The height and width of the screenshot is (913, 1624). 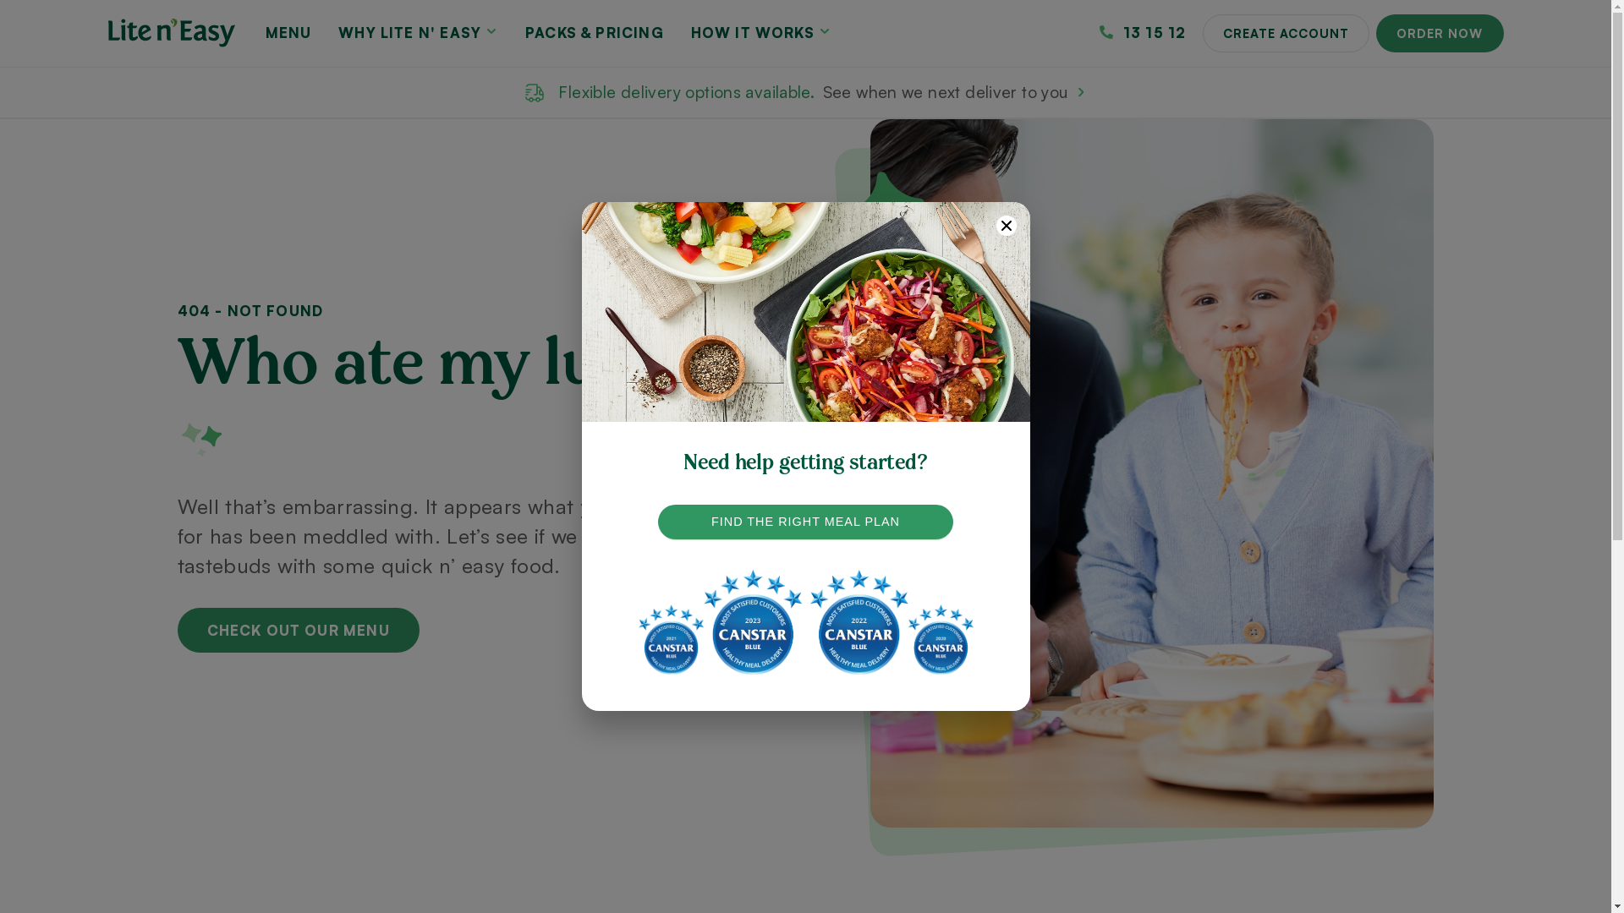 I want to click on MENU, so click(x=289, y=32).